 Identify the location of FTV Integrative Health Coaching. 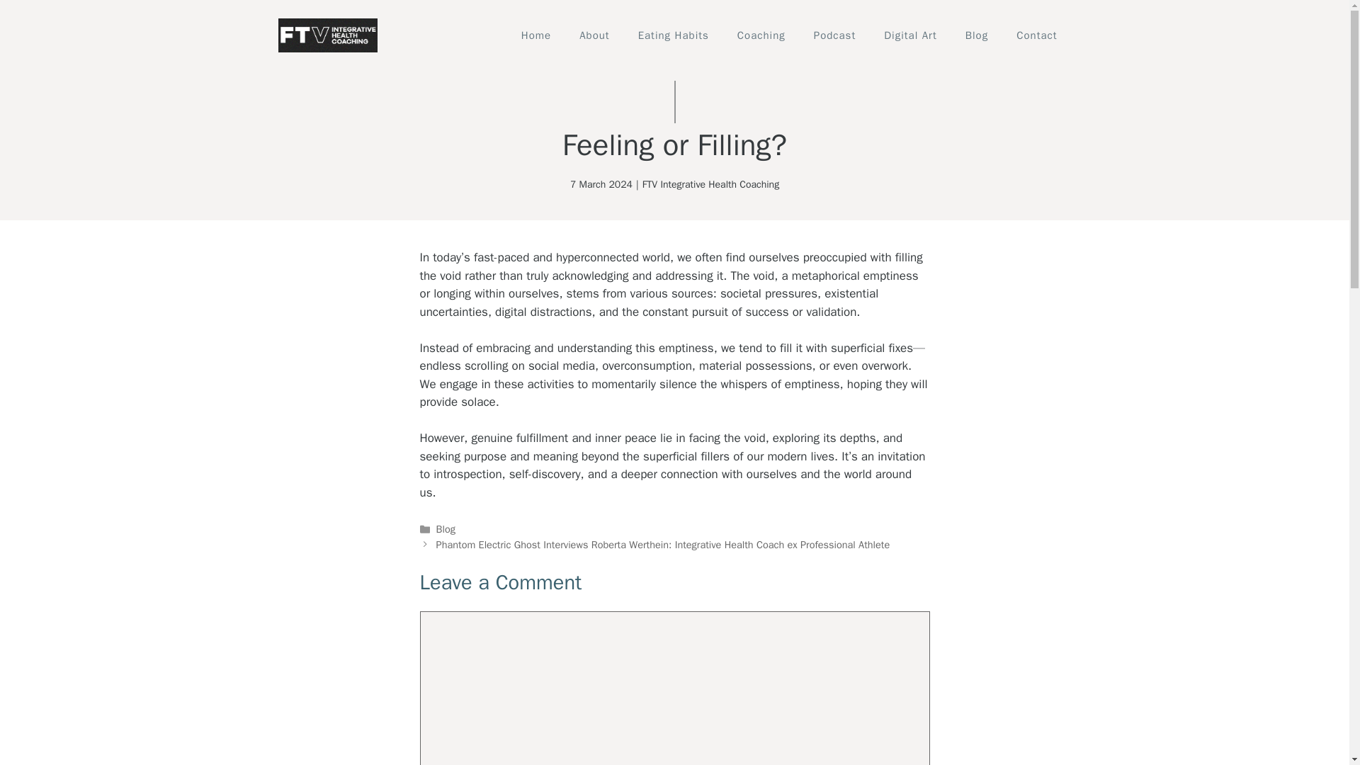
(710, 184).